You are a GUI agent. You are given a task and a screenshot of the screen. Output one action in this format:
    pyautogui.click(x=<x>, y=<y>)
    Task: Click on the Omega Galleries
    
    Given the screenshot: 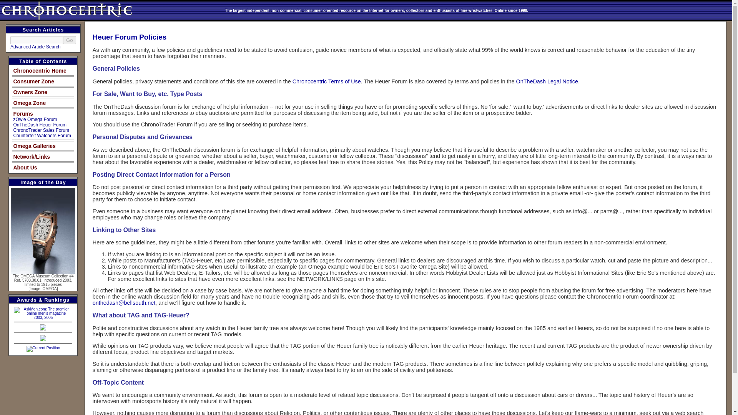 What is the action you would take?
    pyautogui.click(x=35, y=146)
    